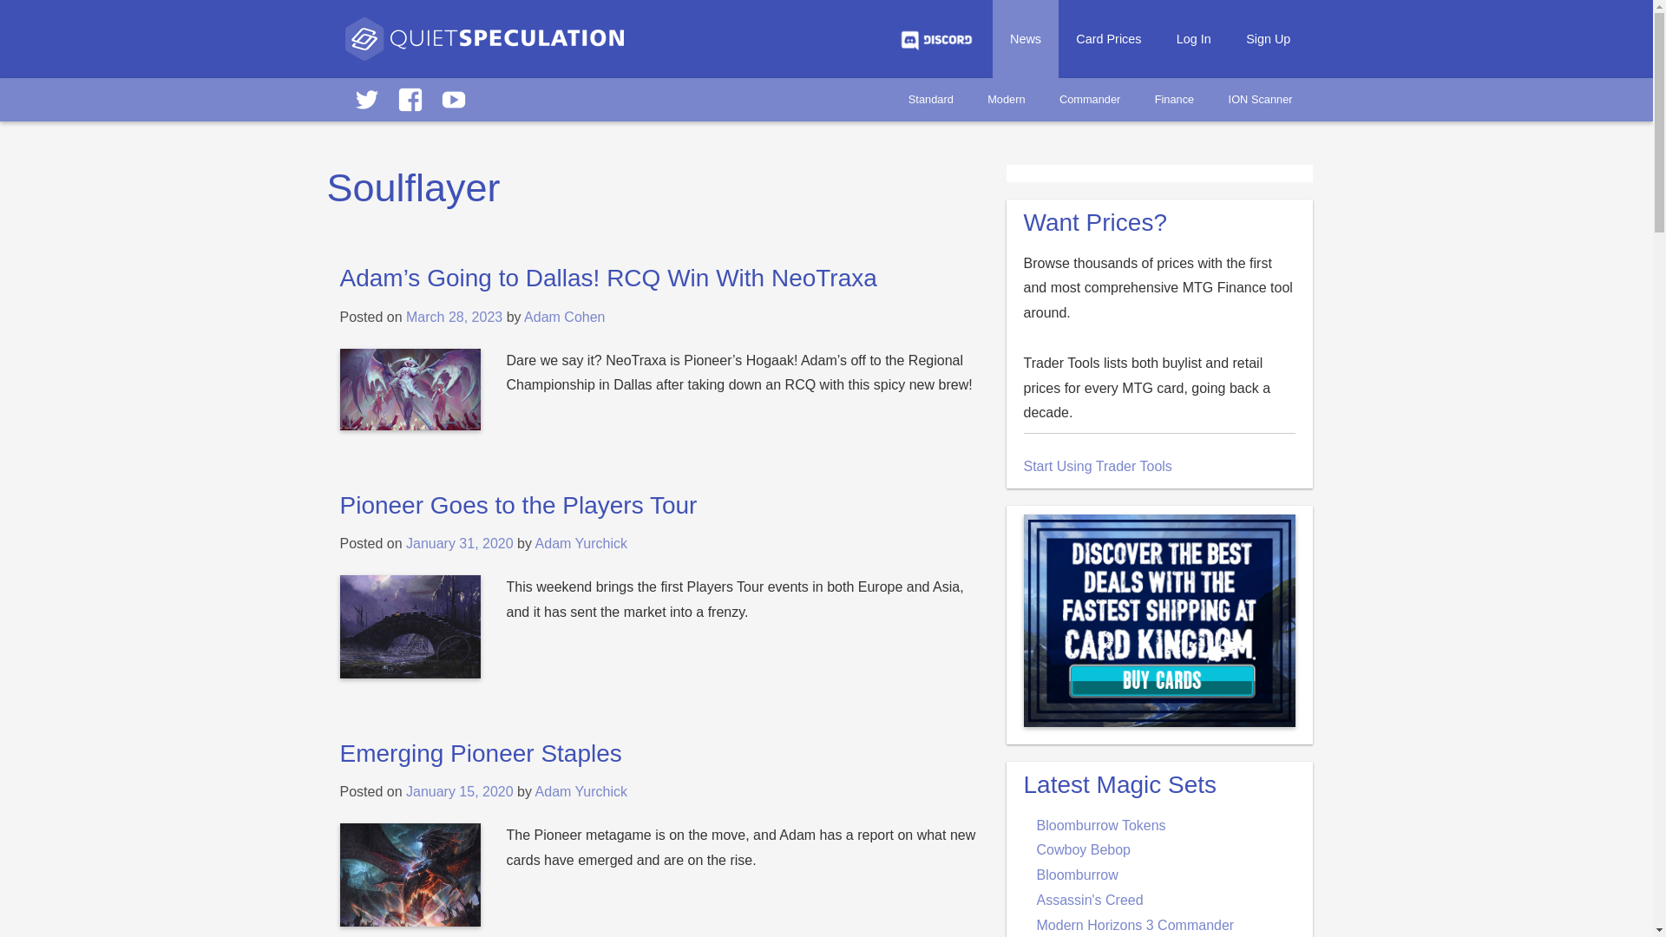 The image size is (1666, 937). Describe the element at coordinates (581, 791) in the screenshot. I see `Adam Yurchick` at that location.